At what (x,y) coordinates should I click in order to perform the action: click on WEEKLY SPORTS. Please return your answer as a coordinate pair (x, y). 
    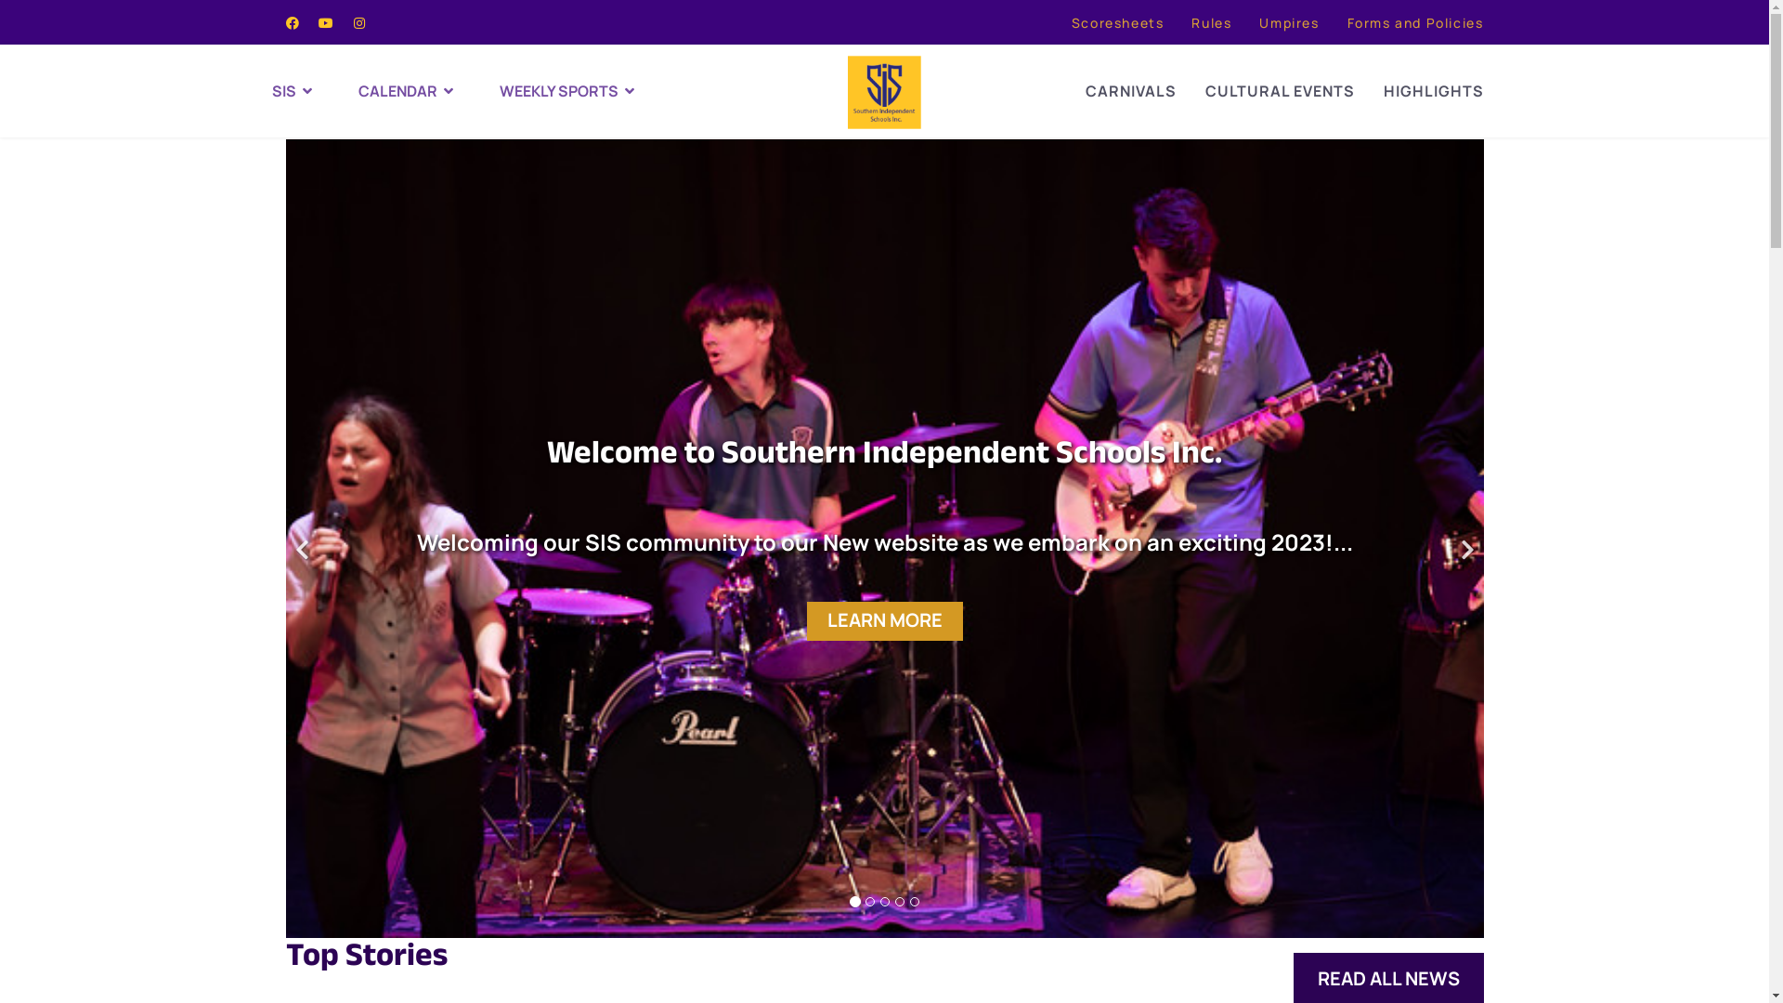
    Looking at the image, I should click on (576, 91).